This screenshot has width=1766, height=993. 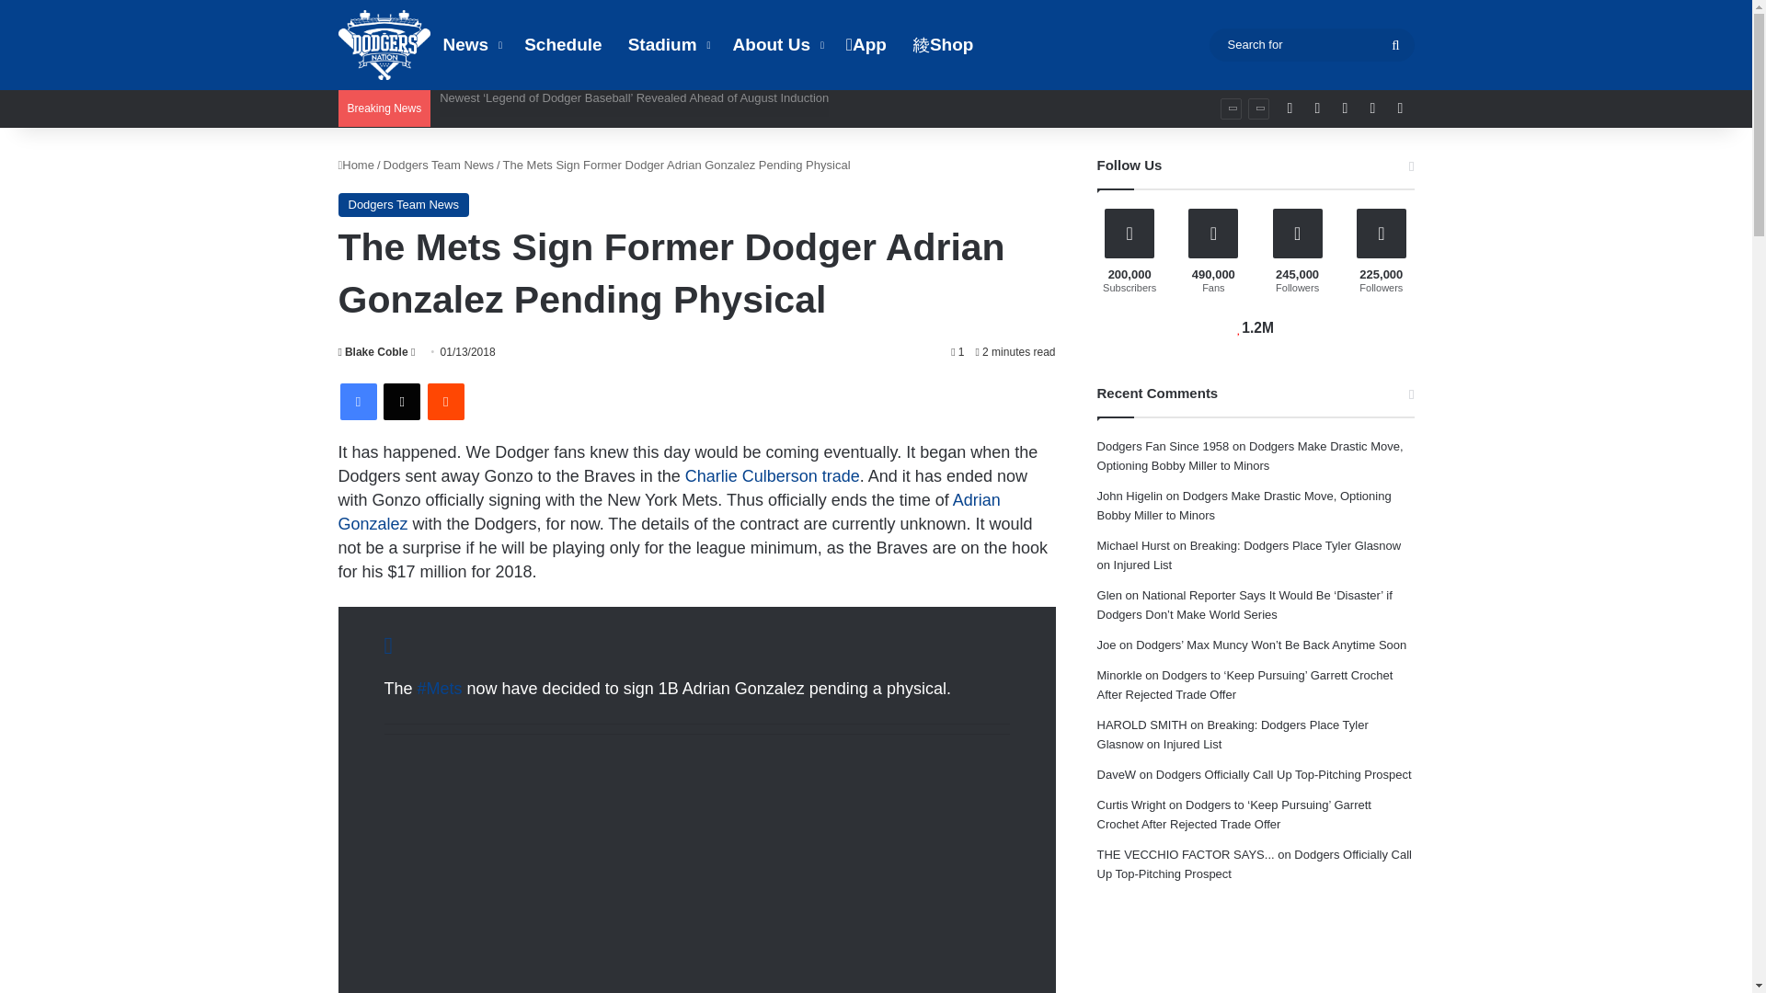 What do you see at coordinates (776, 45) in the screenshot?
I see `About Us` at bounding box center [776, 45].